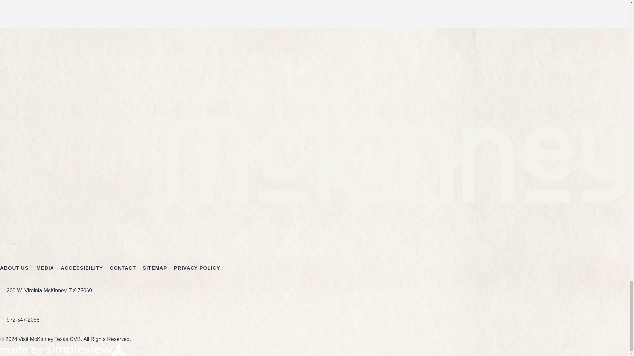 Image resolution: width=634 pixels, height=356 pixels. Describe the element at coordinates (155, 268) in the screenshot. I see `Sitemap` at that location.